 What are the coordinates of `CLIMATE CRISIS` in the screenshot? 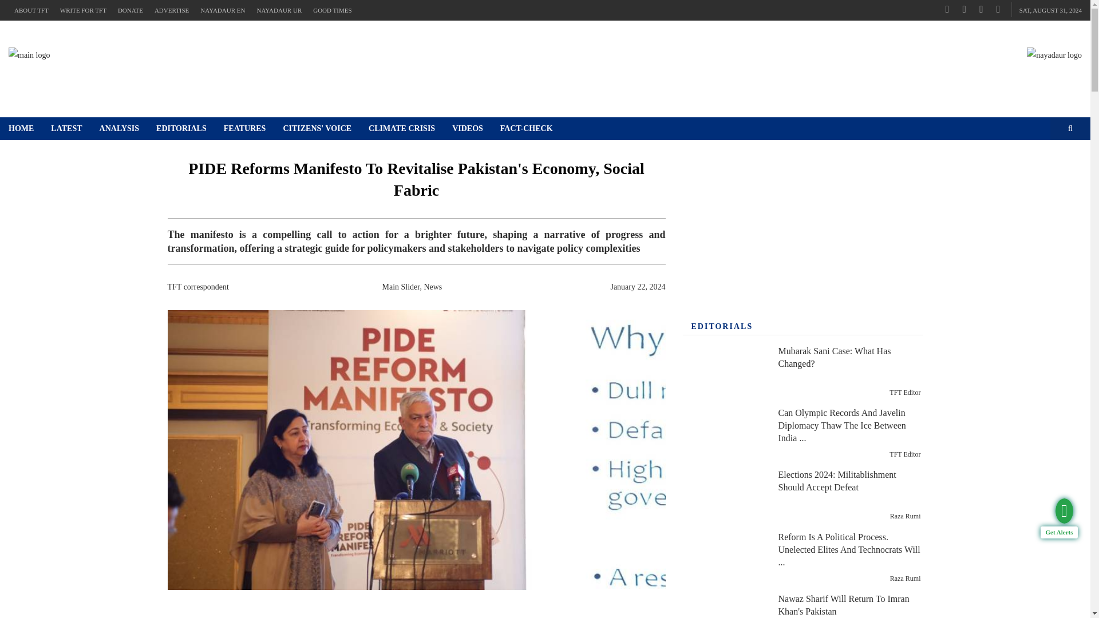 It's located at (402, 129).